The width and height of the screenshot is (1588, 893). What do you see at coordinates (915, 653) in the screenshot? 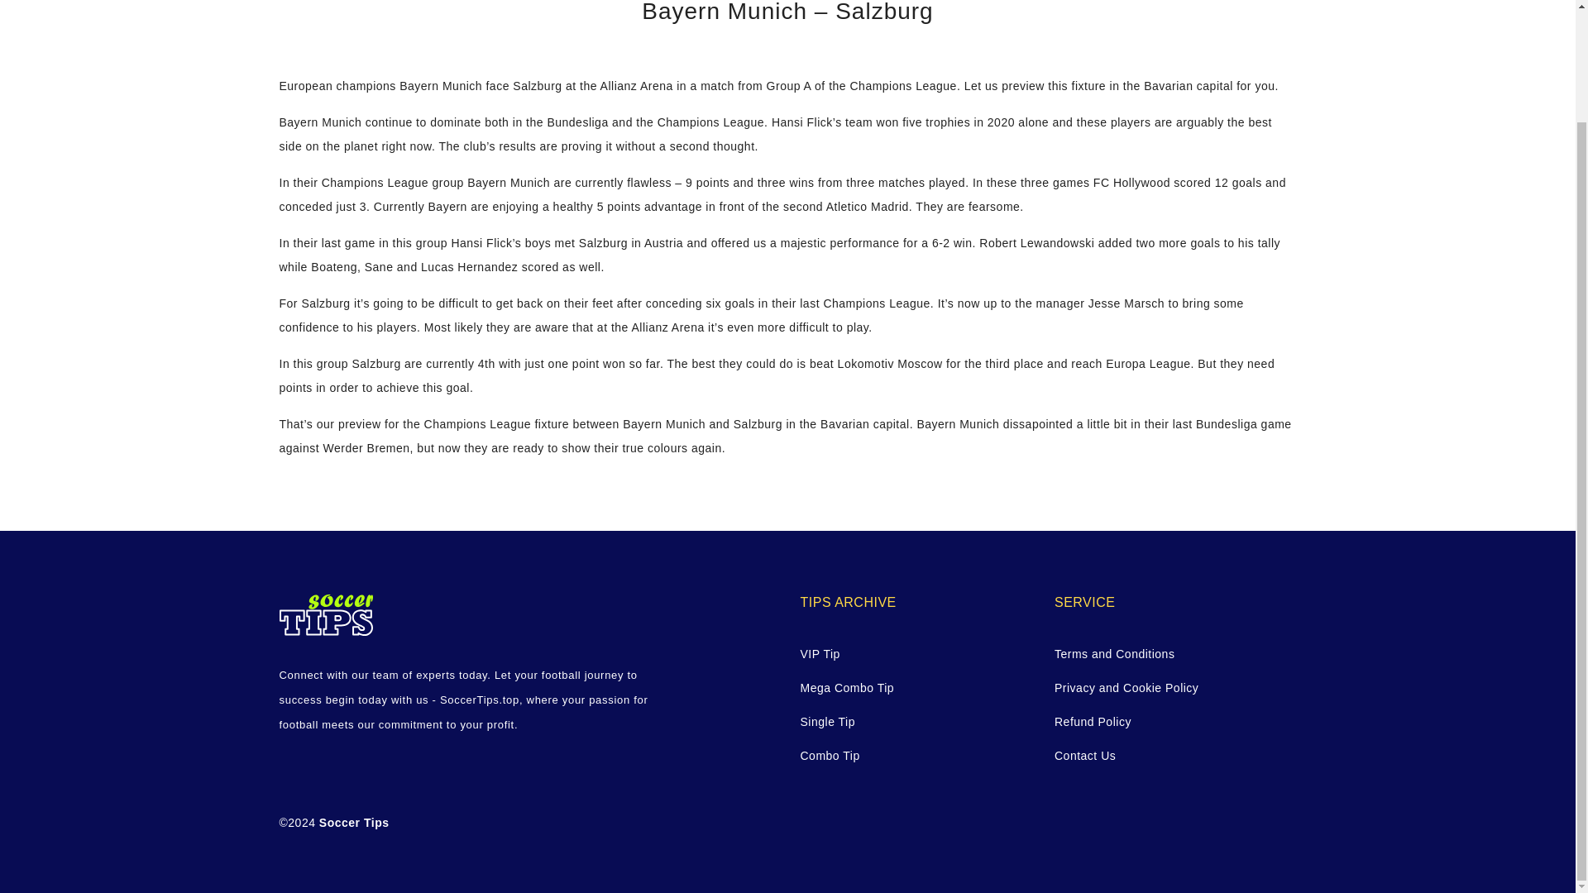
I see `VIP Tip` at bounding box center [915, 653].